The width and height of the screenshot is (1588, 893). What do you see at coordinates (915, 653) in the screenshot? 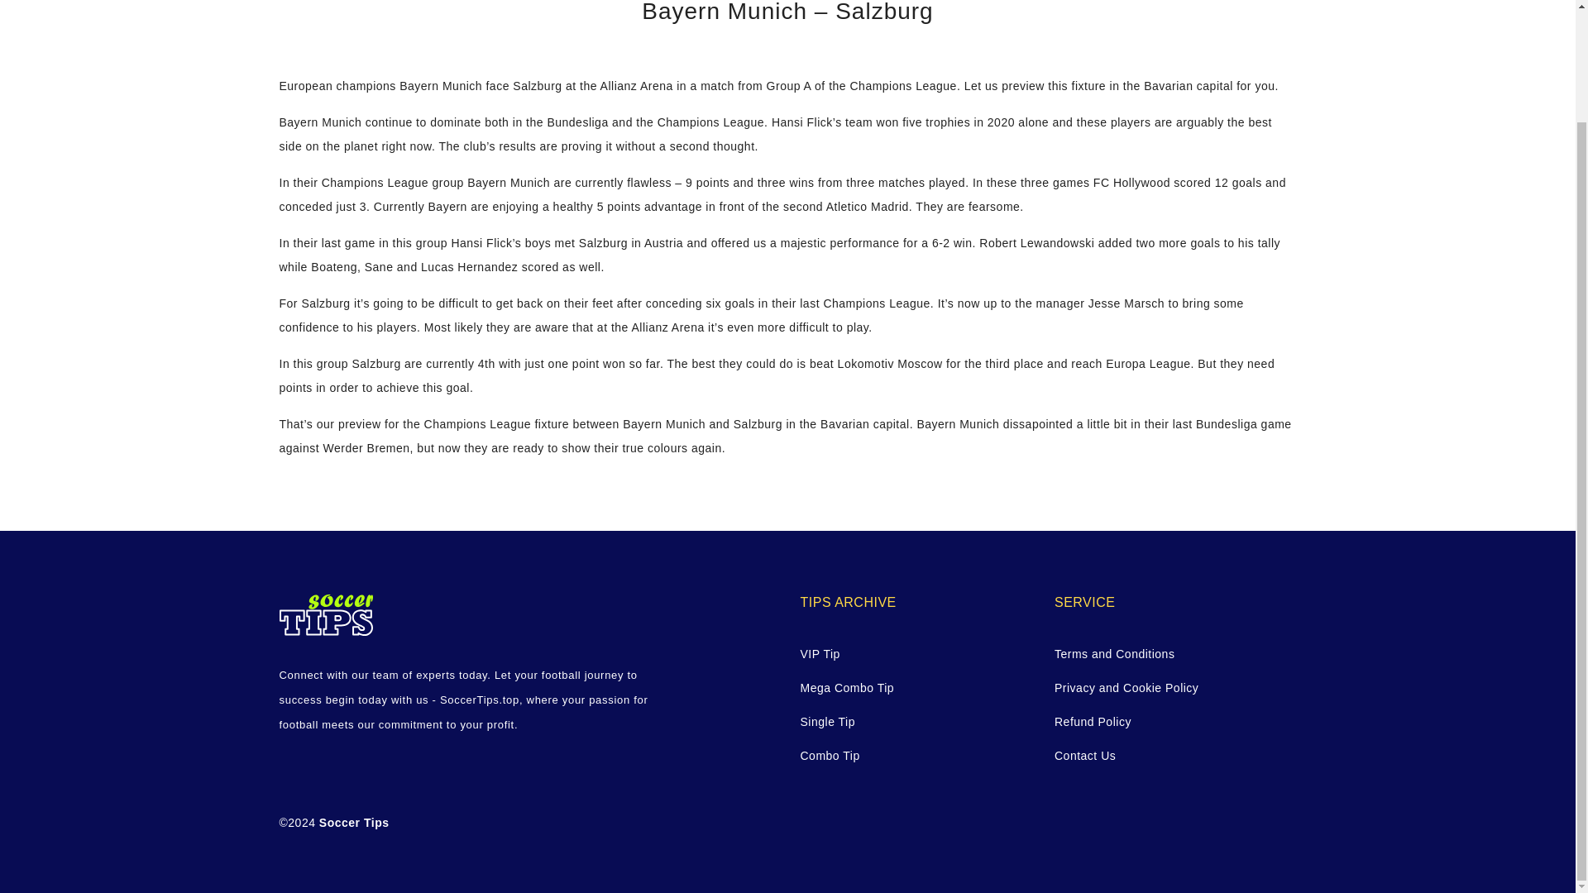
I see `VIP Tip` at bounding box center [915, 653].